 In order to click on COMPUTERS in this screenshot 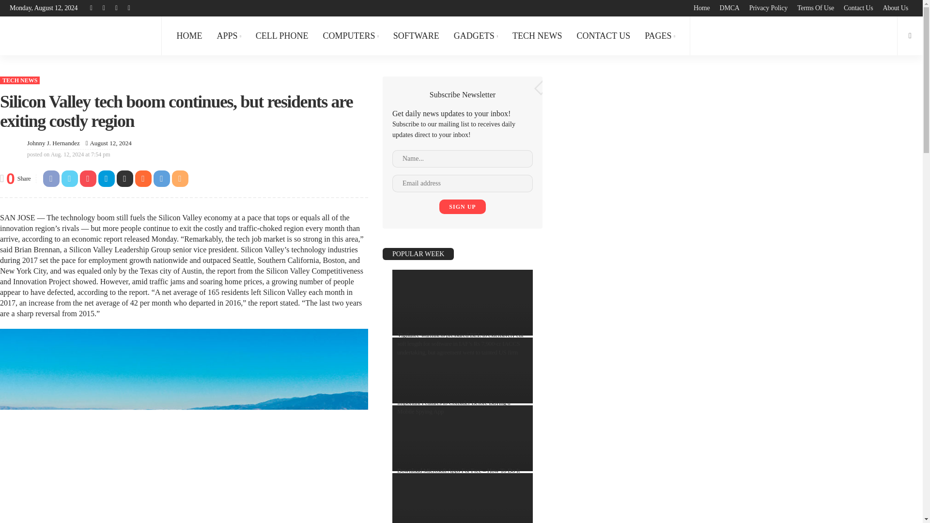, I will do `click(350, 36)`.